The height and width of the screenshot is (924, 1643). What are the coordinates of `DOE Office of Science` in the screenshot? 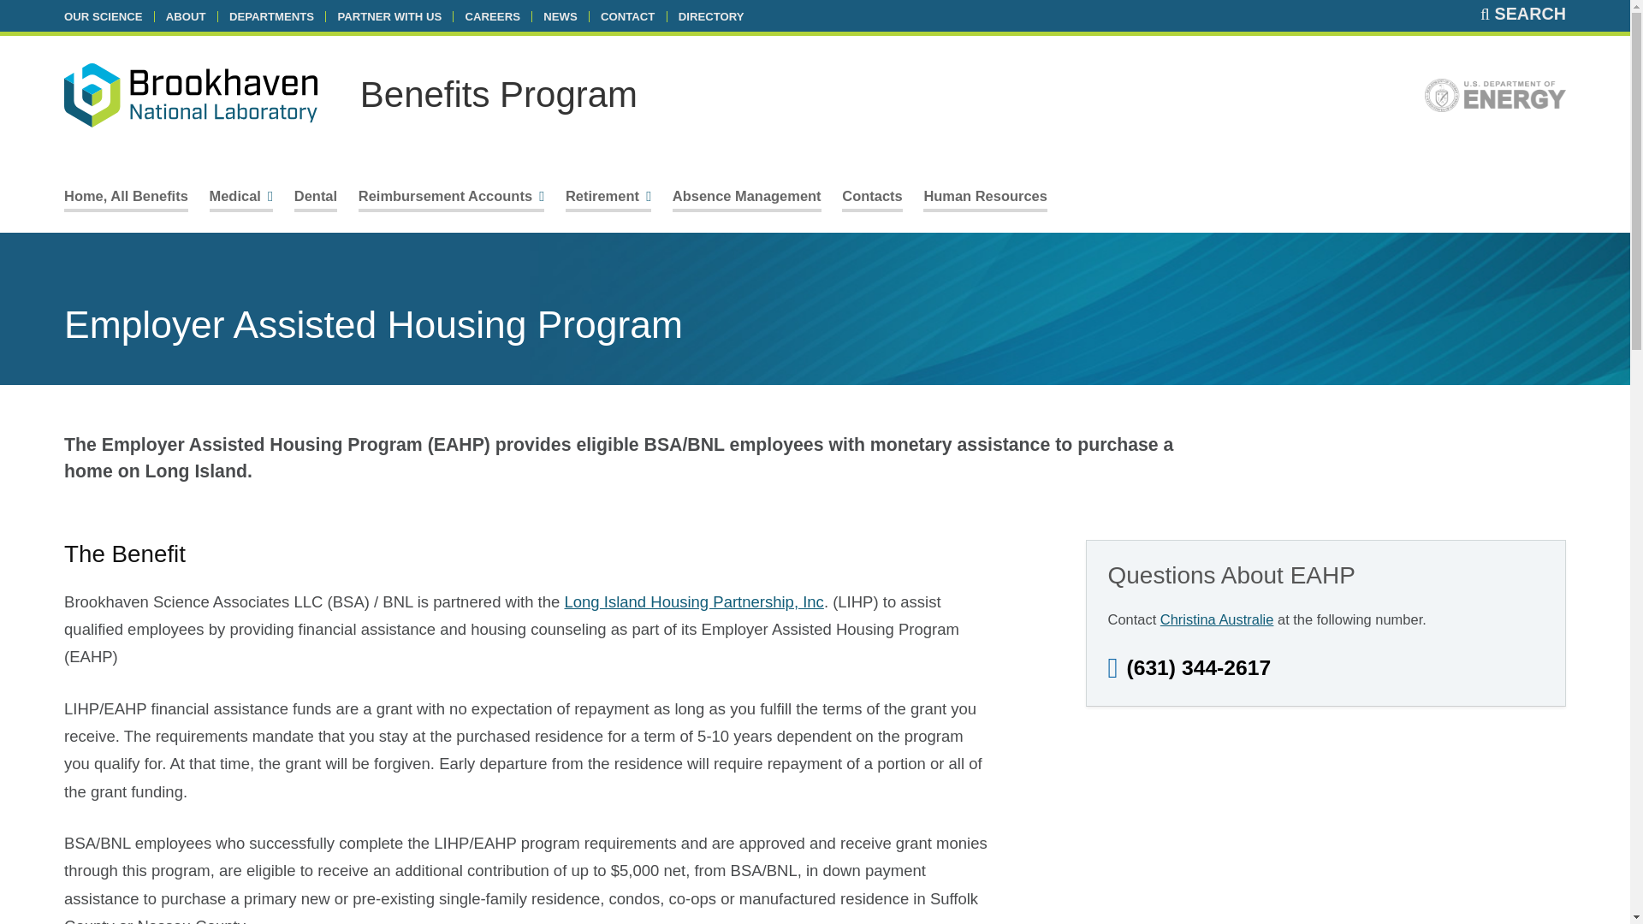 It's located at (1494, 95).